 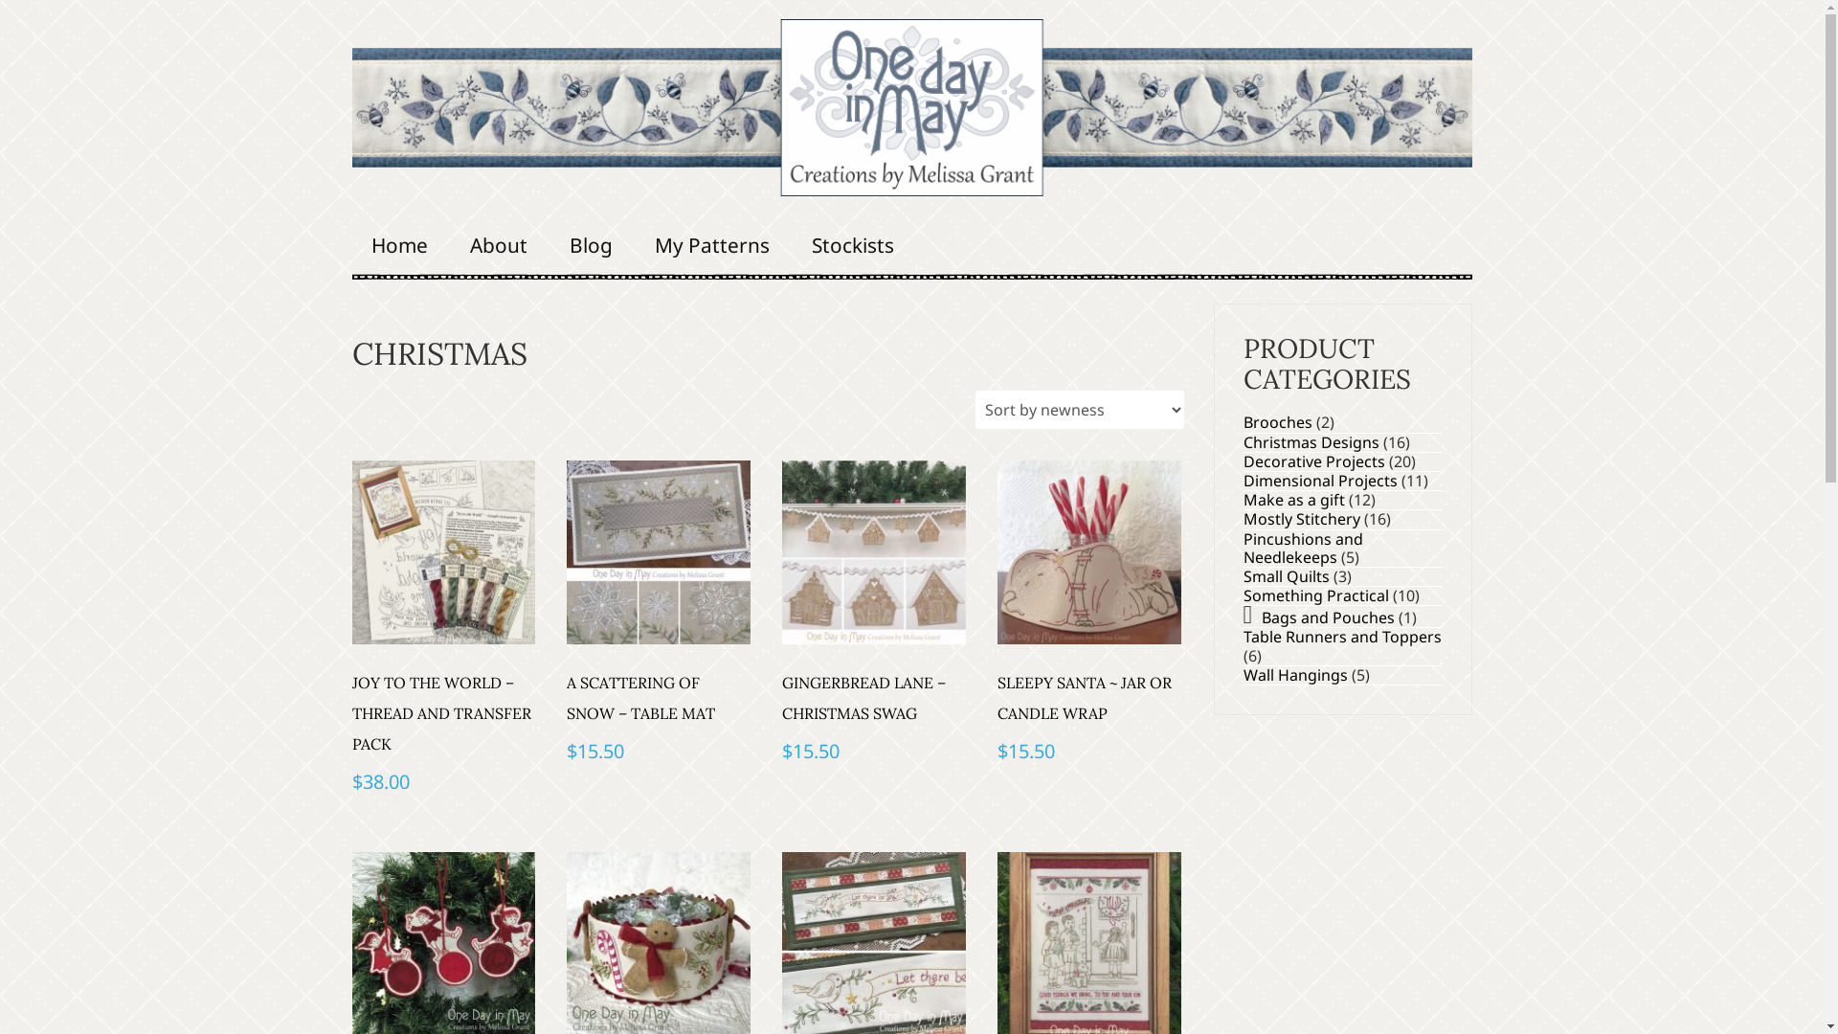 What do you see at coordinates (1302, 548) in the screenshot?
I see `Pincushions and Needlekeeps` at bounding box center [1302, 548].